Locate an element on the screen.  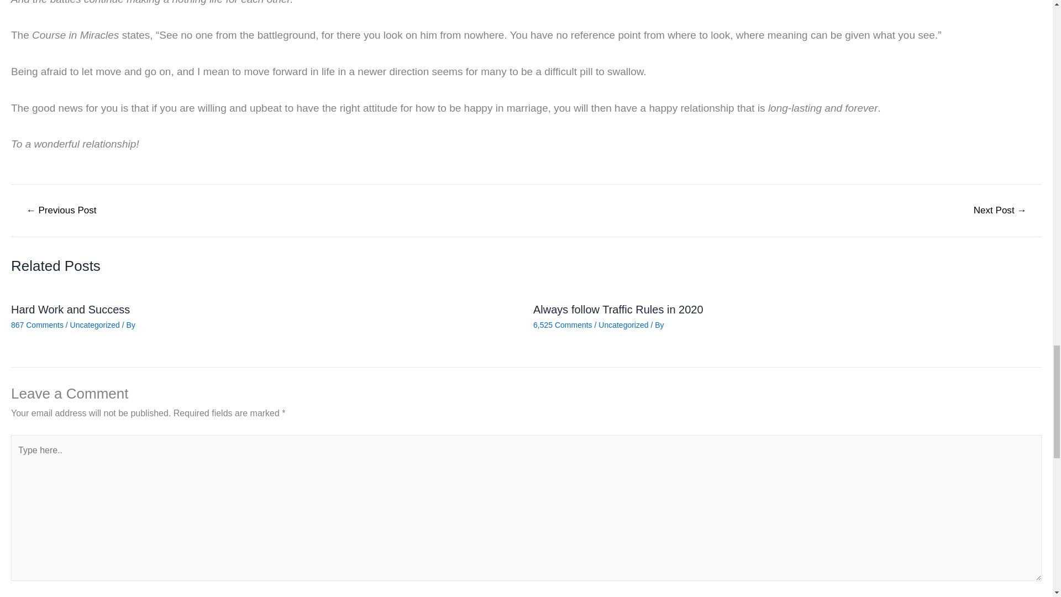
867 Comments is located at coordinates (37, 325).